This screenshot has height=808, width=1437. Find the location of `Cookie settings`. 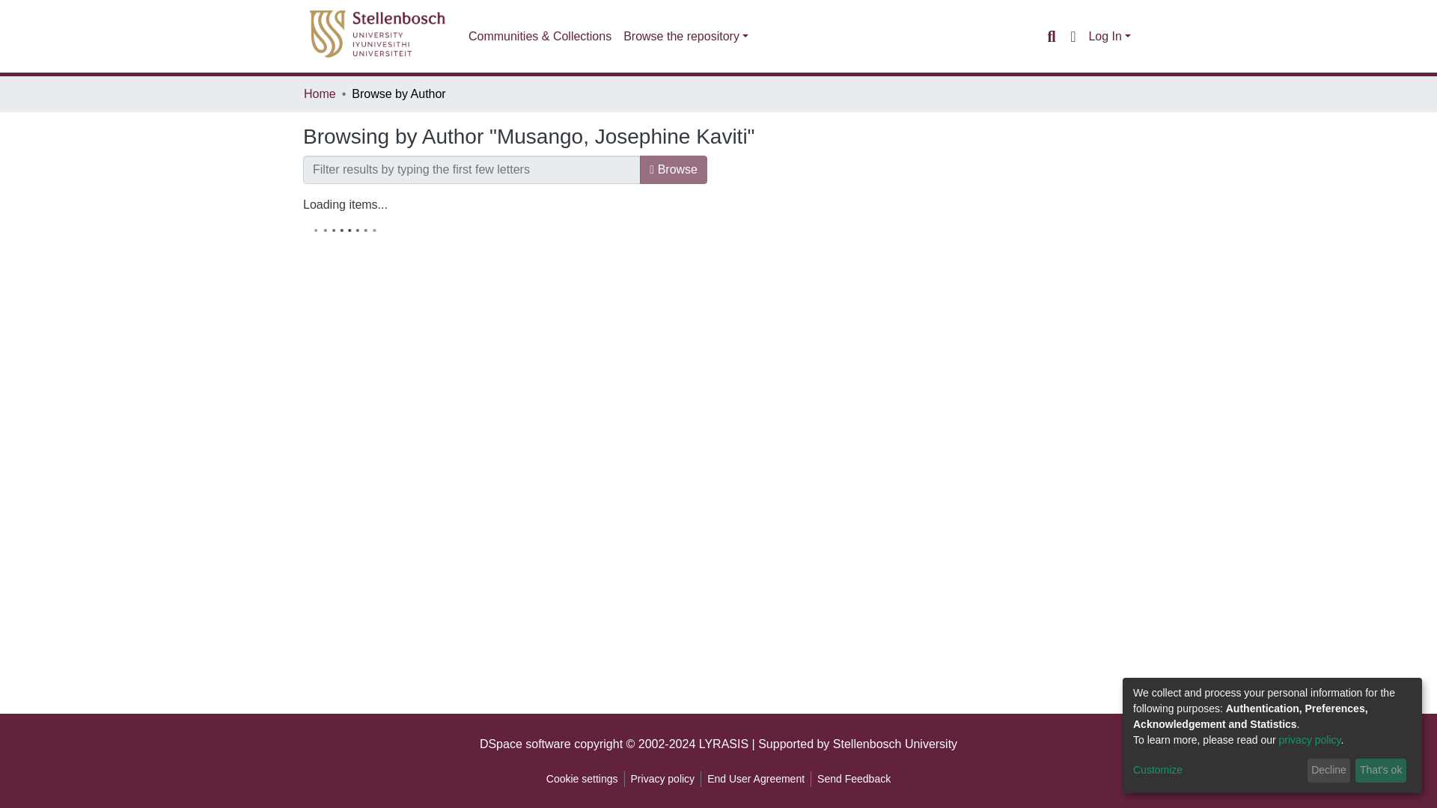

Cookie settings is located at coordinates (582, 779).